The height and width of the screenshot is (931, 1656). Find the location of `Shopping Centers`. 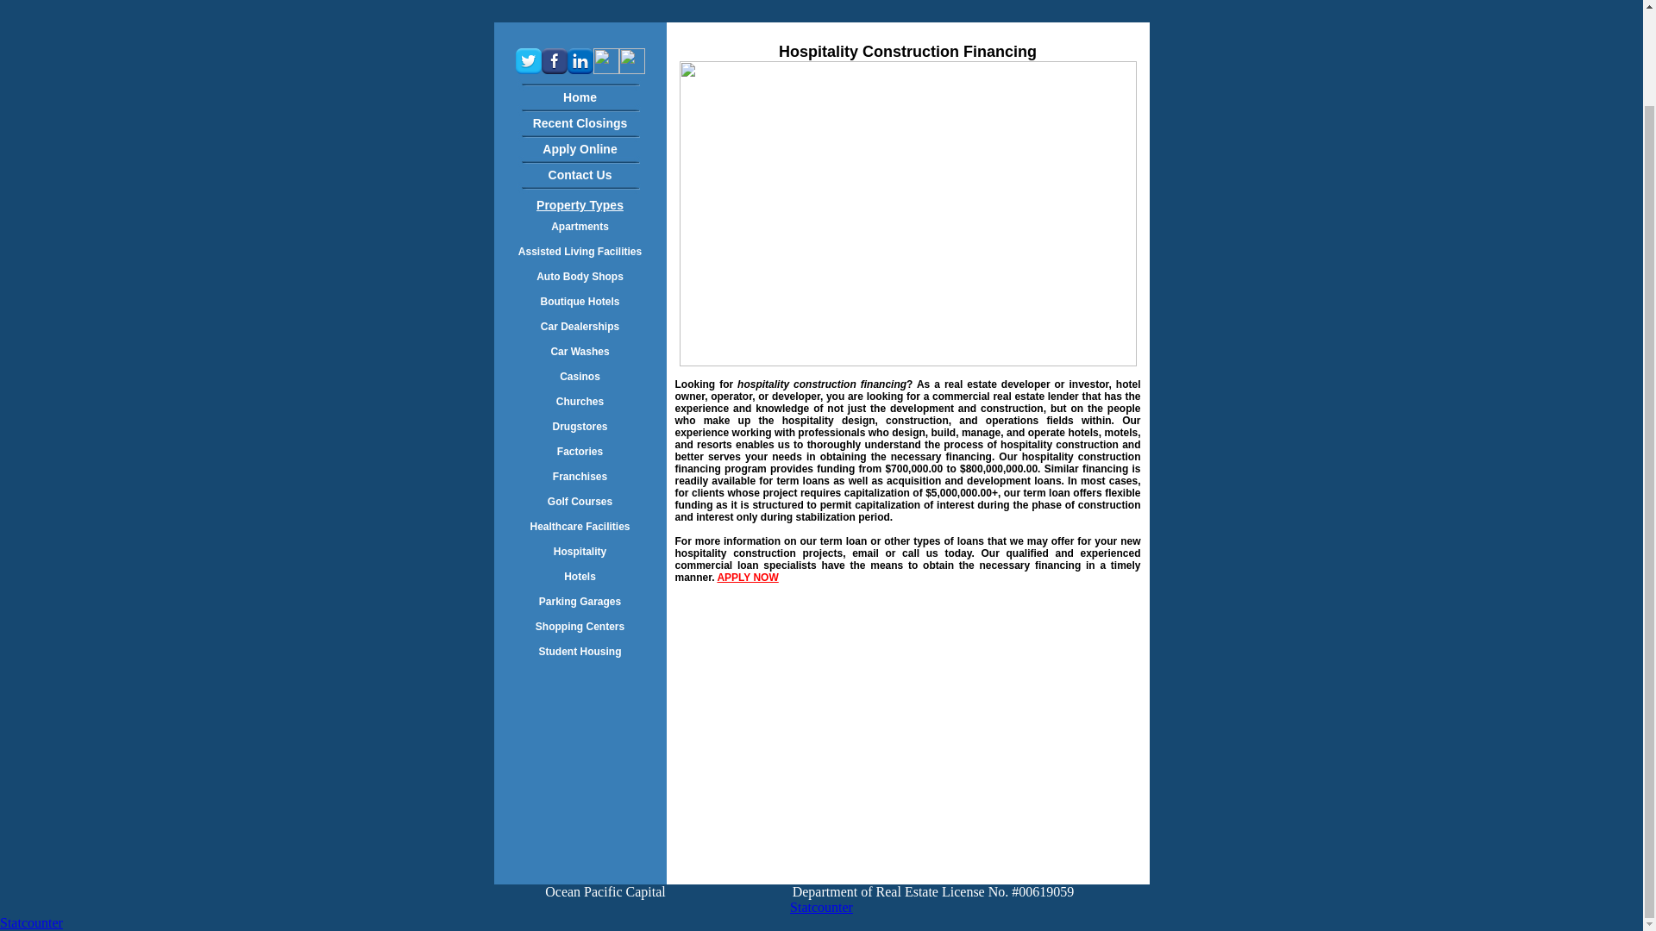

Shopping Centers is located at coordinates (580, 627).